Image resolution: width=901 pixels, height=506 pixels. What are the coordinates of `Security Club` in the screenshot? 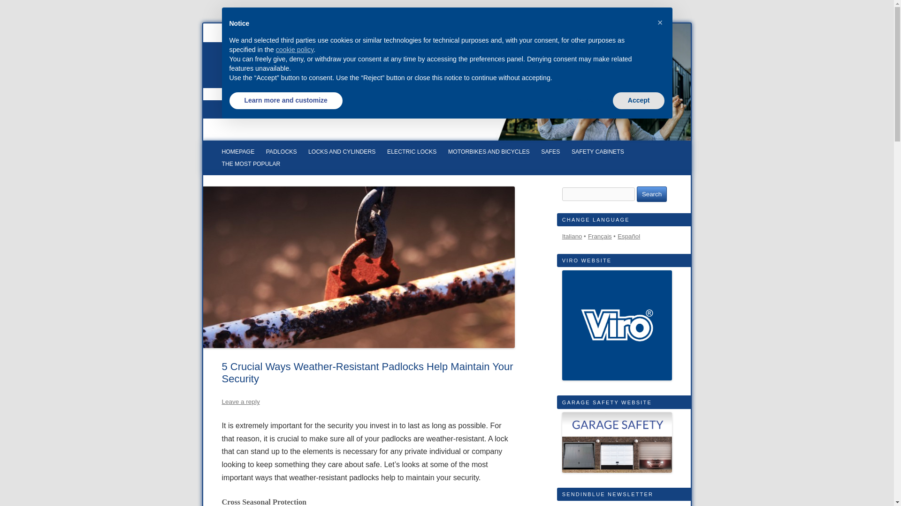 It's located at (365, 65).